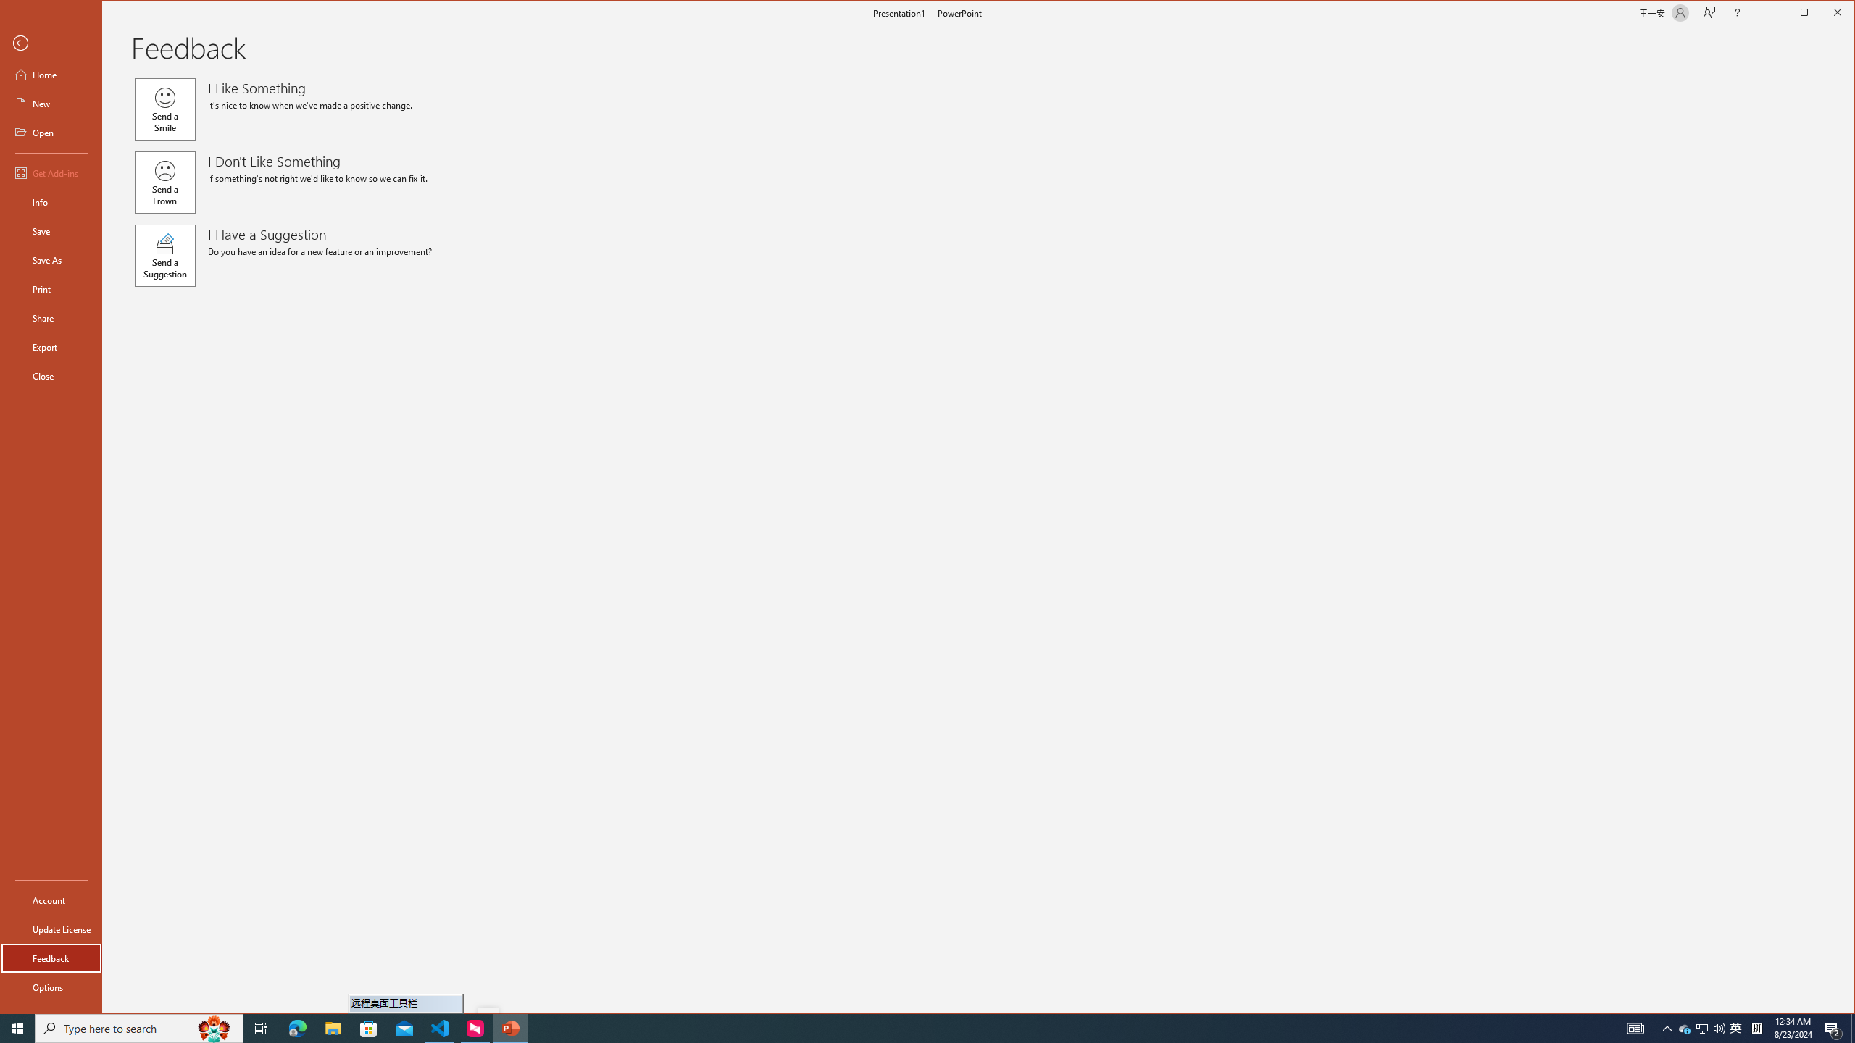 The image size is (1855, 1043). I want to click on Get Add-ins, so click(51, 172).